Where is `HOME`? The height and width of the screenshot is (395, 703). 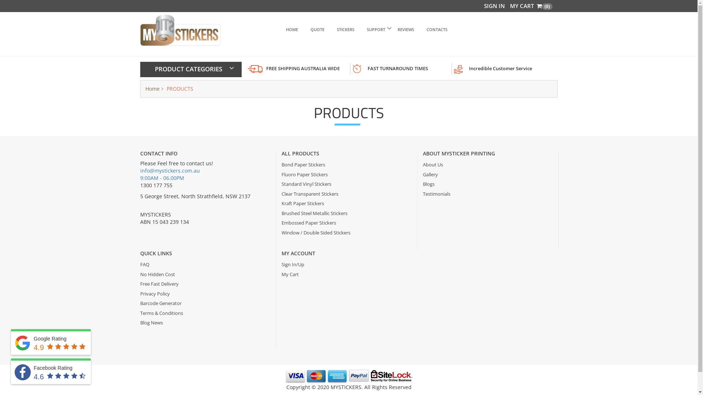 HOME is located at coordinates (292, 30).